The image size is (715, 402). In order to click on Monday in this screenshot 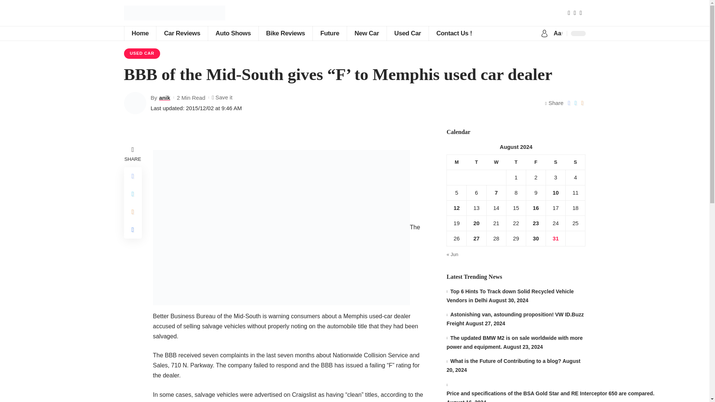, I will do `click(457, 162)`.